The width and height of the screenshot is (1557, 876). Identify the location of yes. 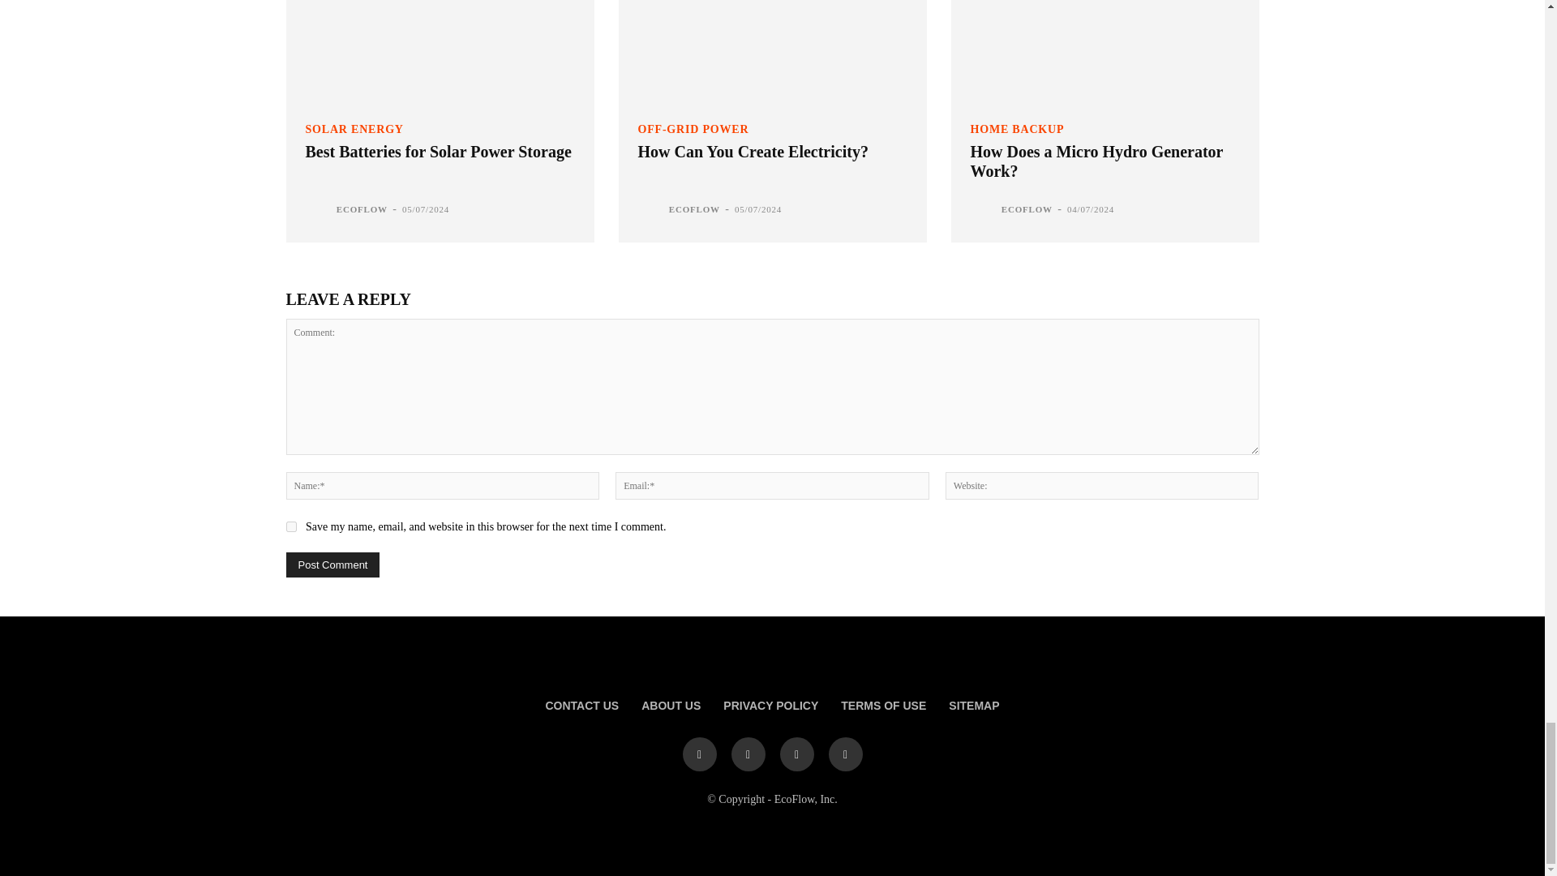
(290, 526).